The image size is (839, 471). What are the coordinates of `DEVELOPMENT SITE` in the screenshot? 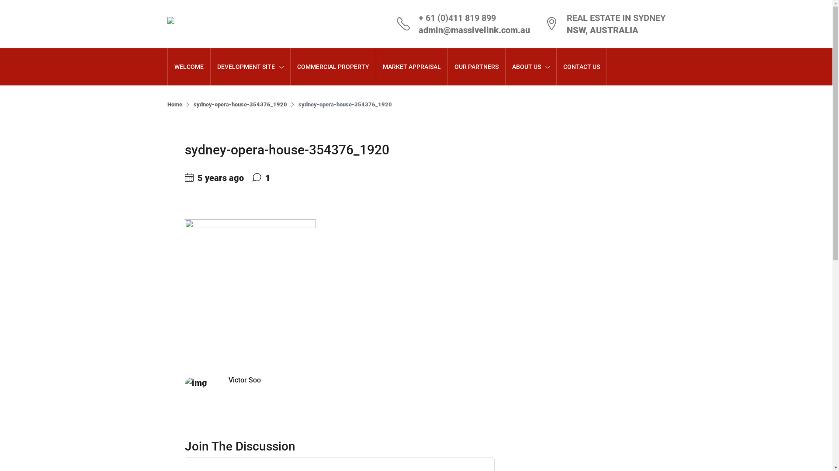 It's located at (250, 67).